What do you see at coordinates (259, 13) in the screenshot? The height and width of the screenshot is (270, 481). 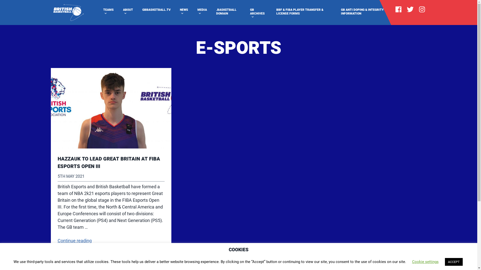 I see `GB ARCHIVES` at bounding box center [259, 13].